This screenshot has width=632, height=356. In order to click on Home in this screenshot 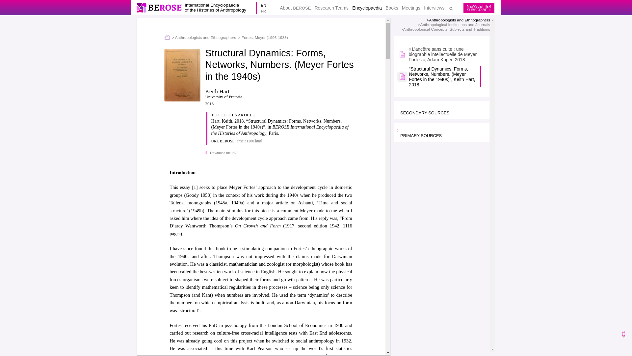, I will do `click(160, 8)`.